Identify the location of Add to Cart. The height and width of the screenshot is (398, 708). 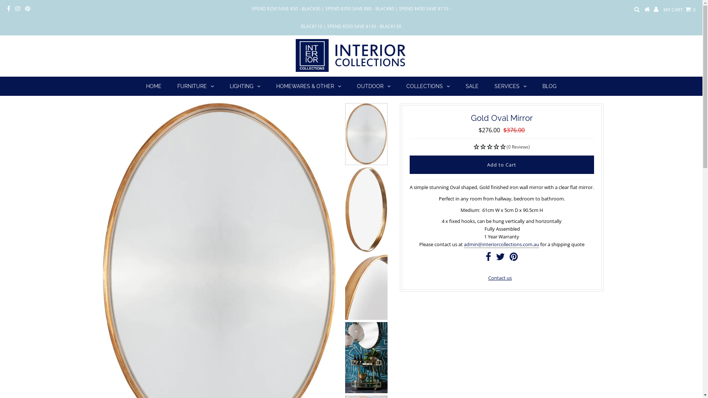
(502, 165).